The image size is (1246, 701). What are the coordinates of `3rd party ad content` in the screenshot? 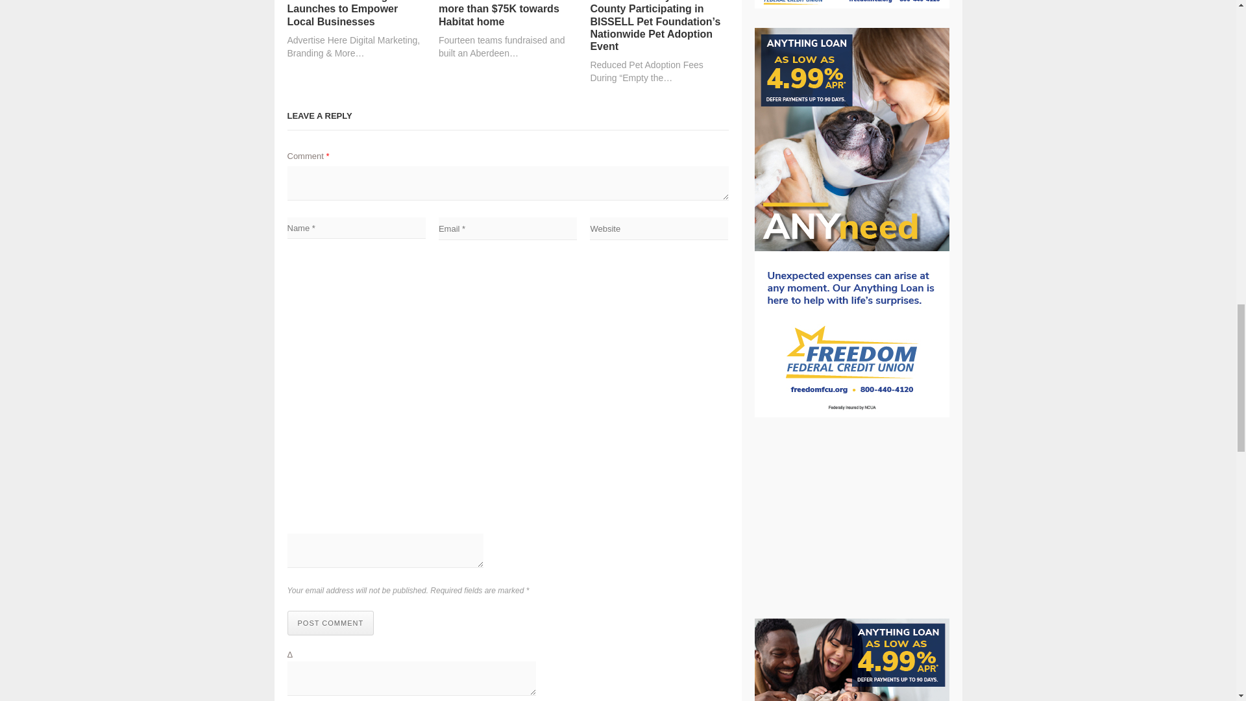 It's located at (851, 518).